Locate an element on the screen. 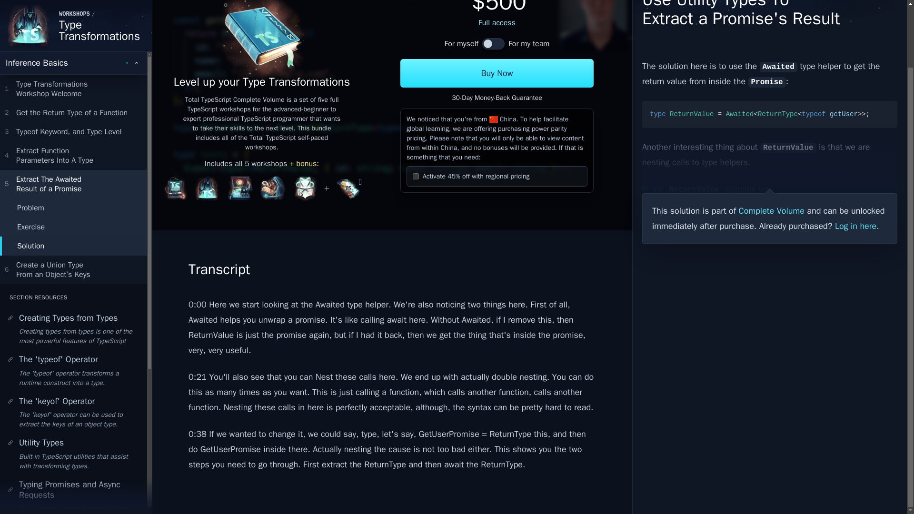 Image resolution: width=914 pixels, height=514 pixels. Problem is located at coordinates (73, 113).